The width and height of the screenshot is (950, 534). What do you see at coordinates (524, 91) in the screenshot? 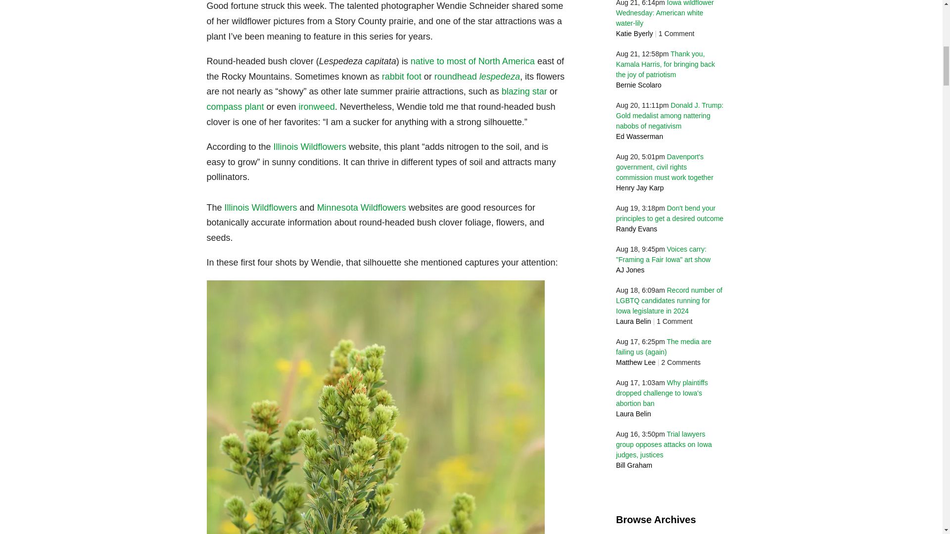
I see `blazing star` at bounding box center [524, 91].